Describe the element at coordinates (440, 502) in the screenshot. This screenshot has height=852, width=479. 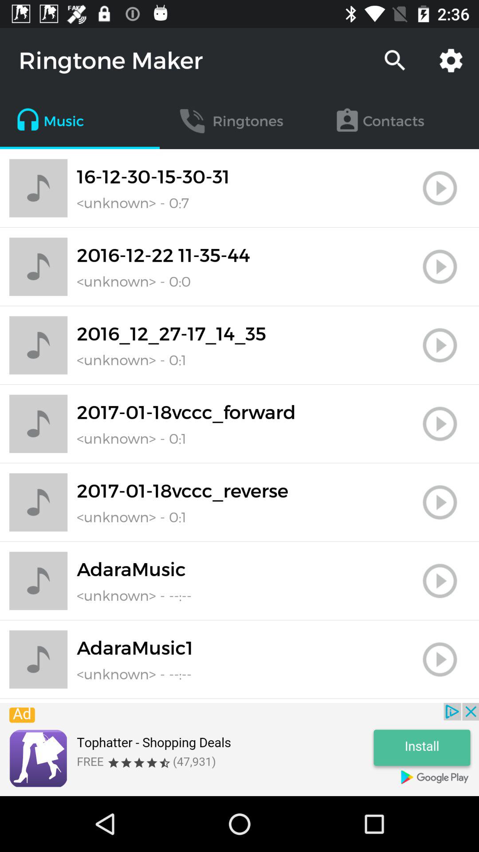
I see `go to next` at that location.